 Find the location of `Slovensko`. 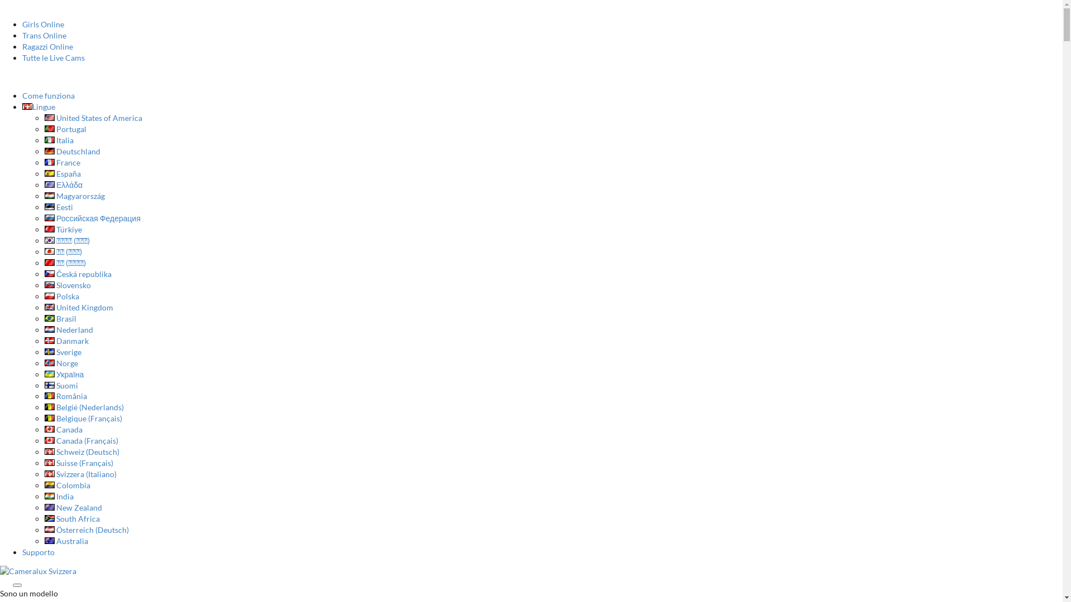

Slovensko is located at coordinates (68, 285).